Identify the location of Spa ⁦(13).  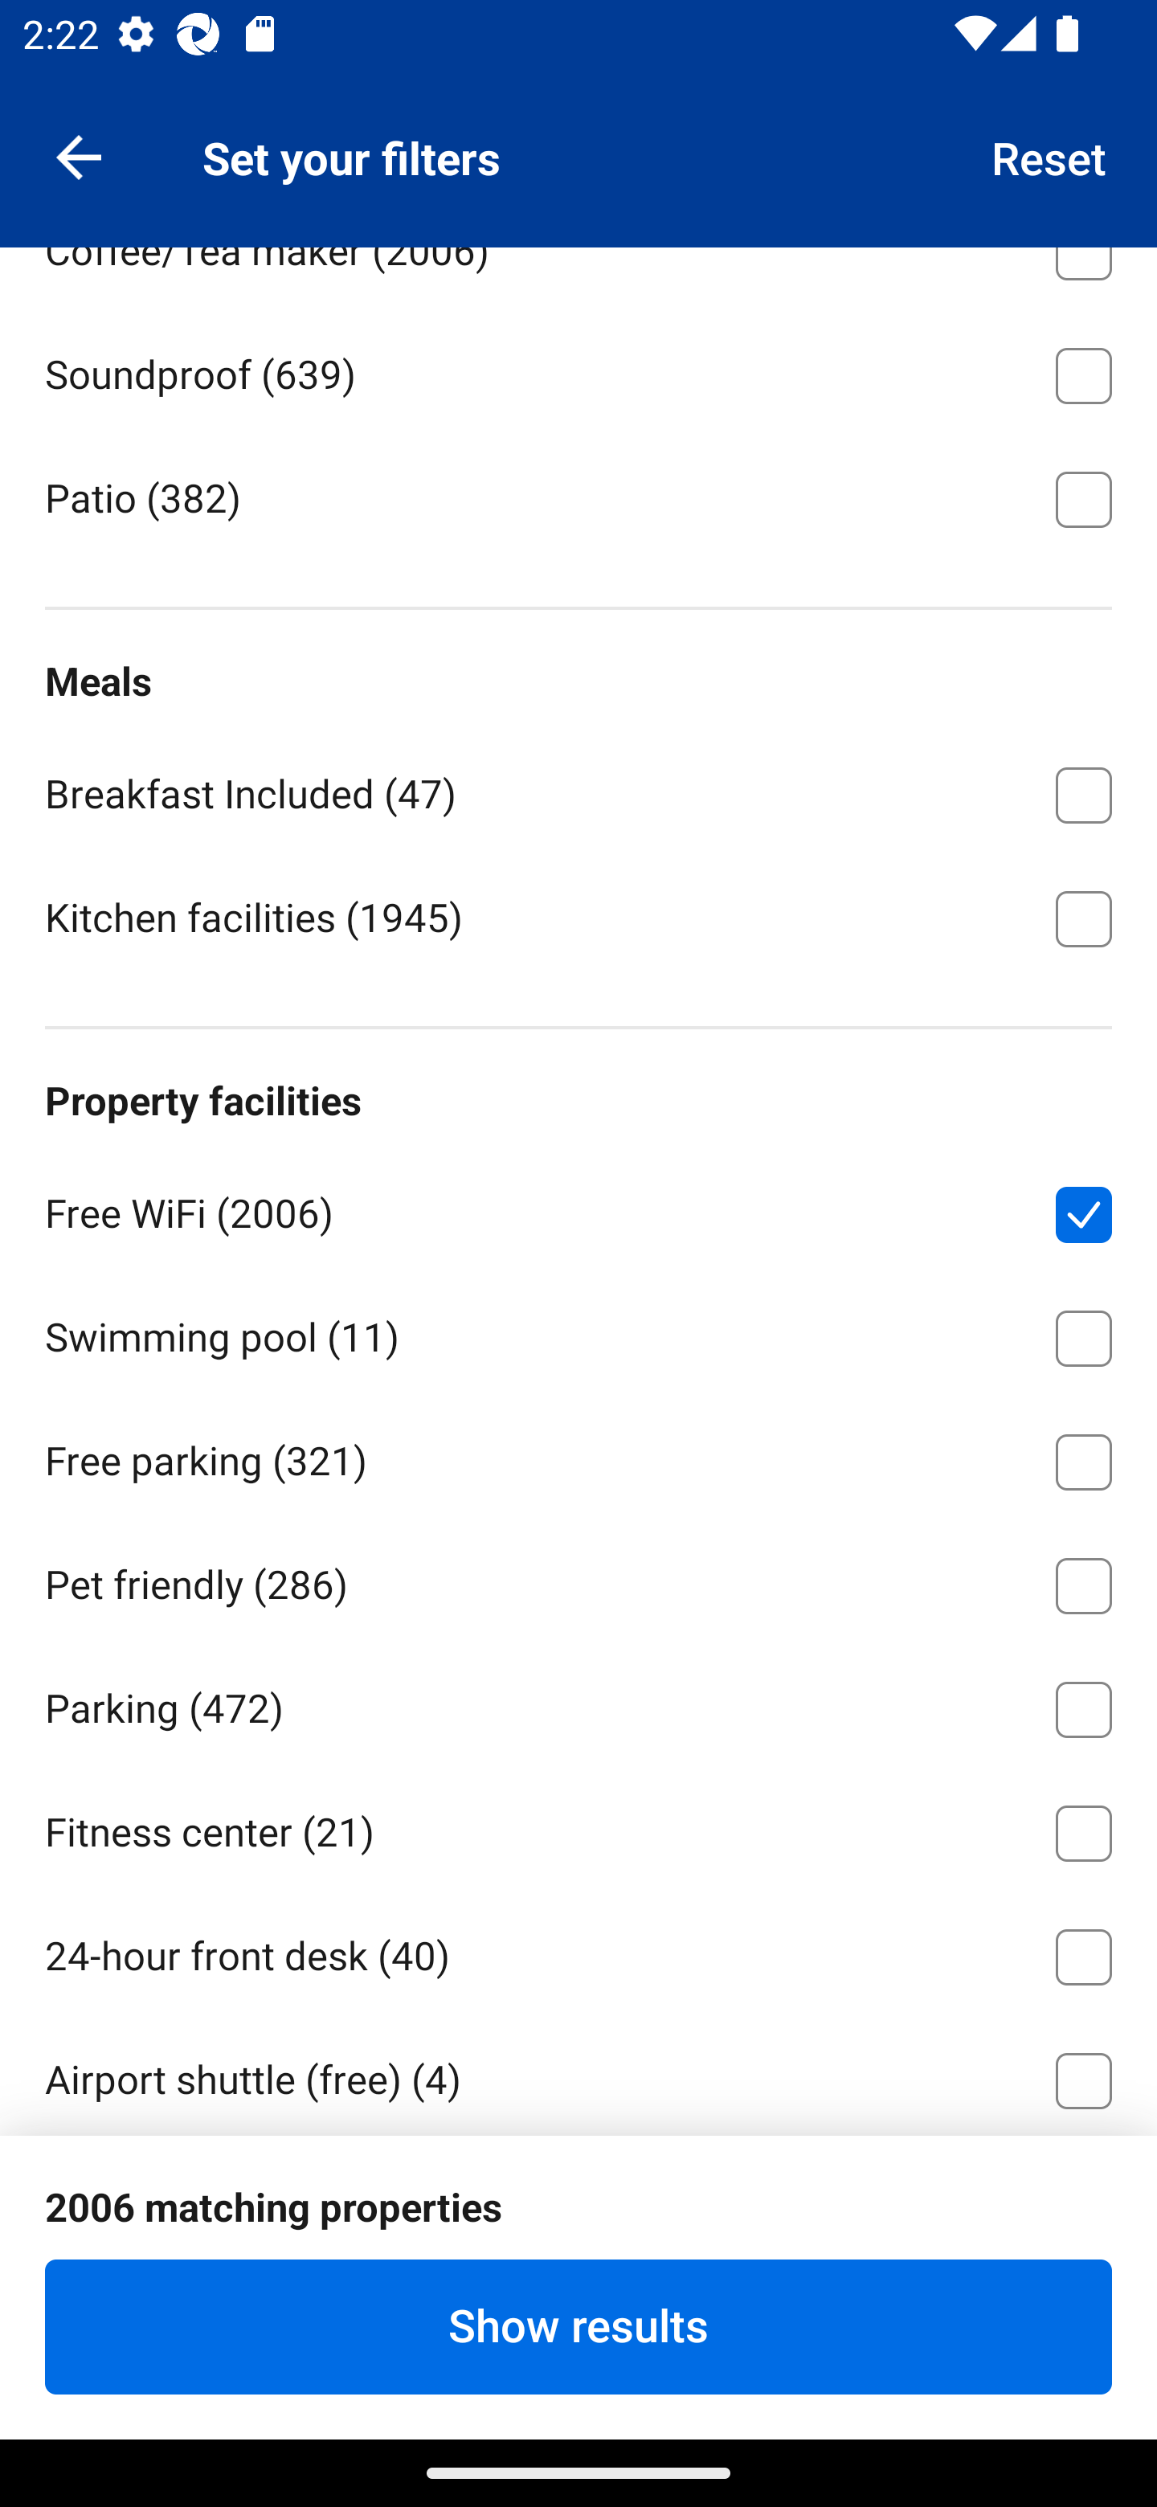
(578, 2200).